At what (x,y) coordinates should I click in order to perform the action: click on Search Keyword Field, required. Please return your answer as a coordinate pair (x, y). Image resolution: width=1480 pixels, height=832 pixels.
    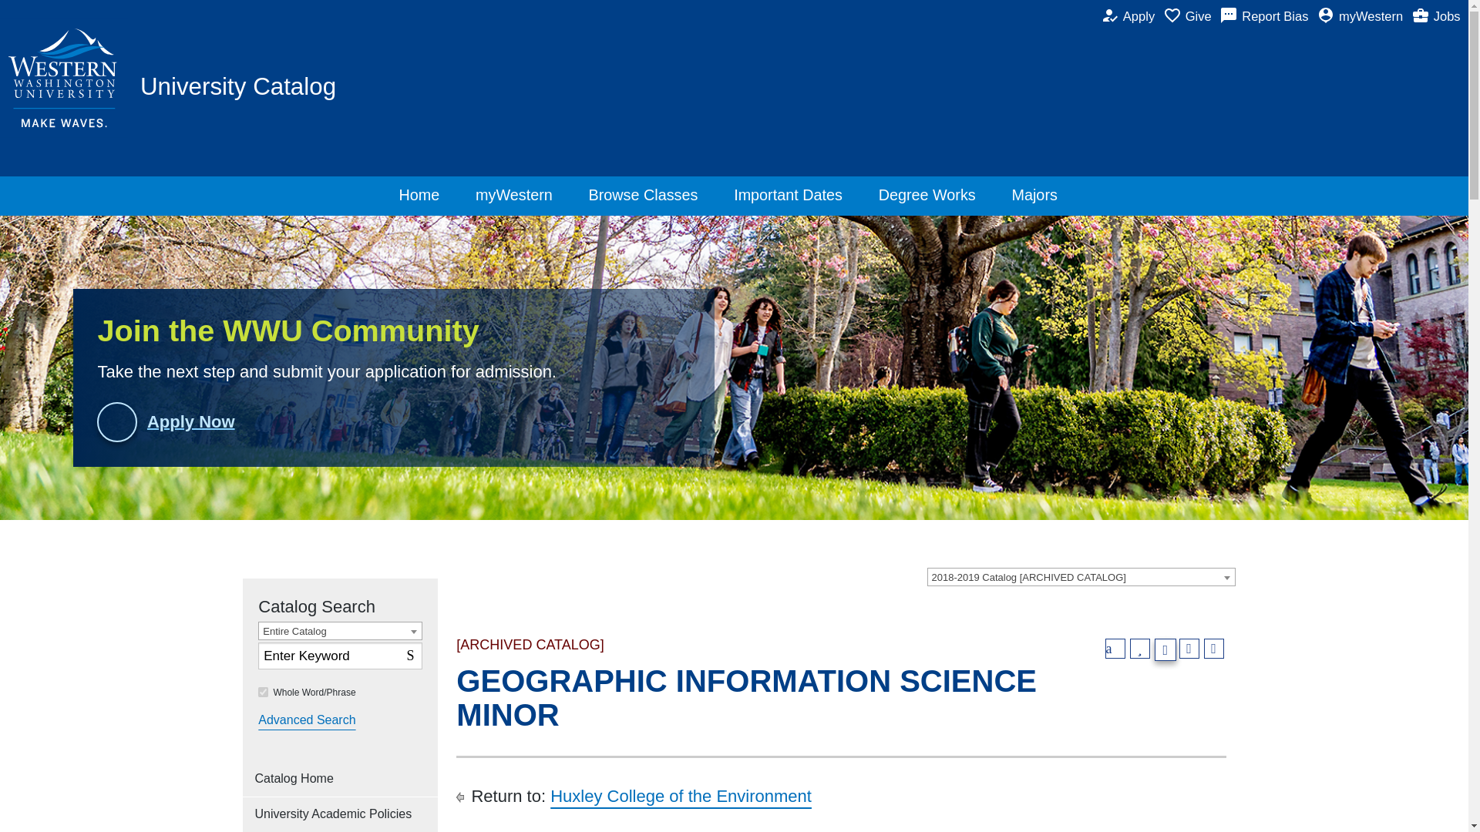
    Looking at the image, I should click on (339, 656).